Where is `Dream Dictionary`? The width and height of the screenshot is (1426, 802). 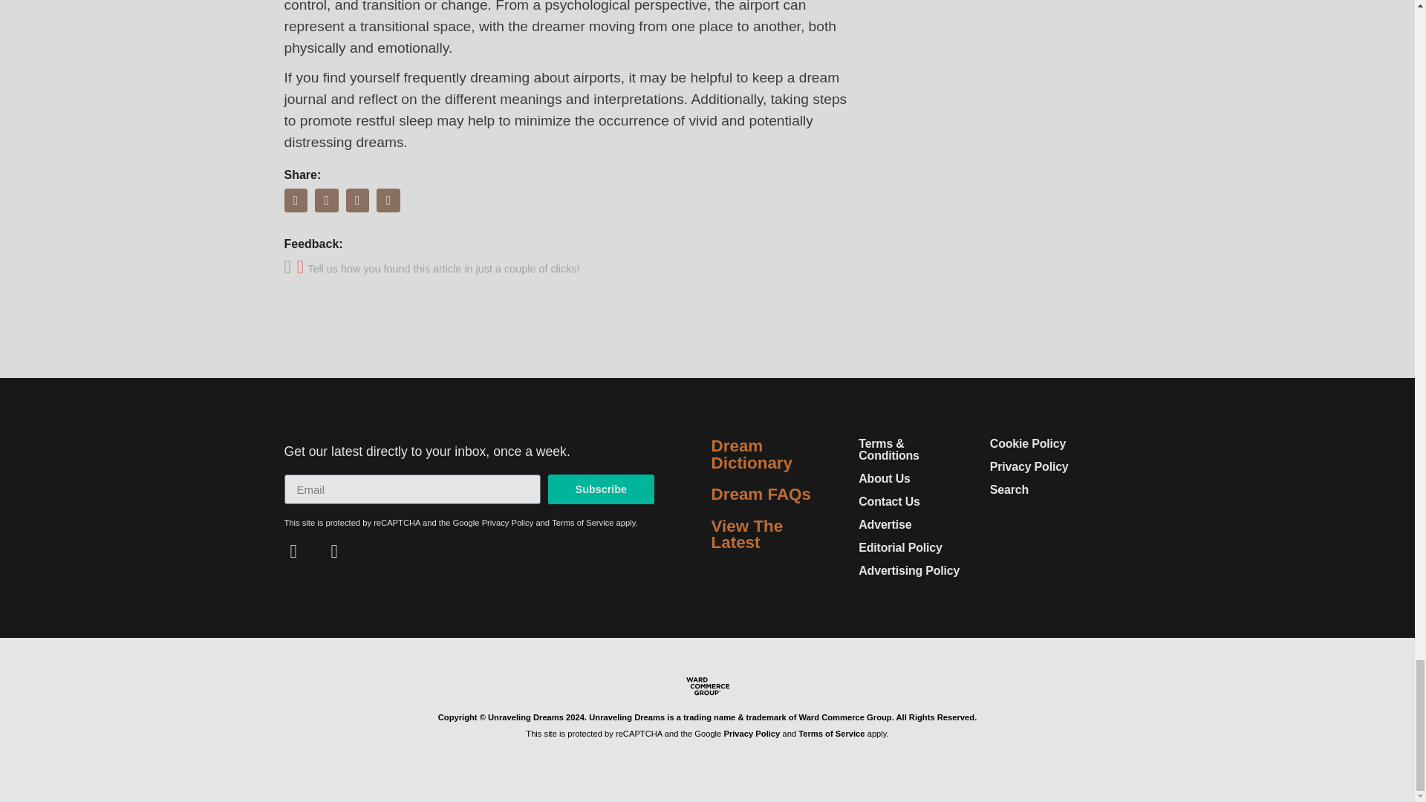 Dream Dictionary is located at coordinates (752, 454).